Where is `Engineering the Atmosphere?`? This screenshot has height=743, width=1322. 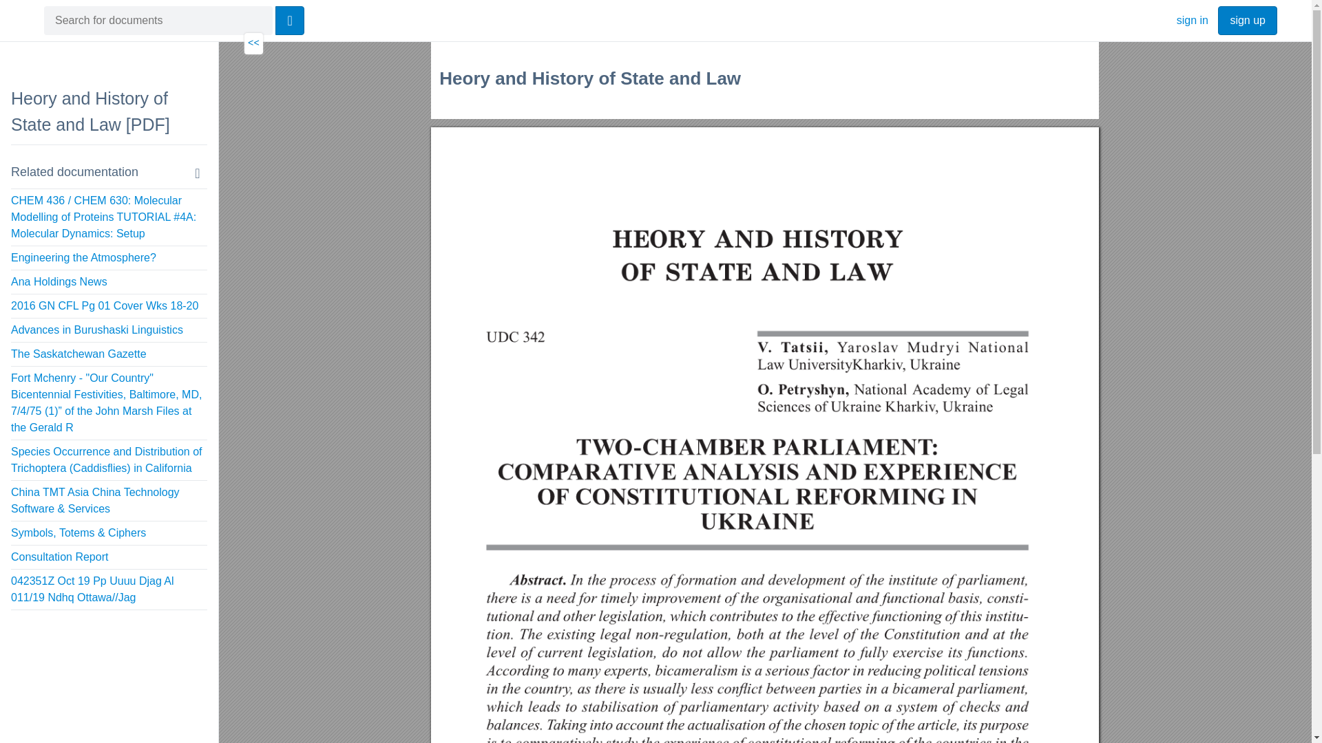
Engineering the Atmosphere? is located at coordinates (83, 257).